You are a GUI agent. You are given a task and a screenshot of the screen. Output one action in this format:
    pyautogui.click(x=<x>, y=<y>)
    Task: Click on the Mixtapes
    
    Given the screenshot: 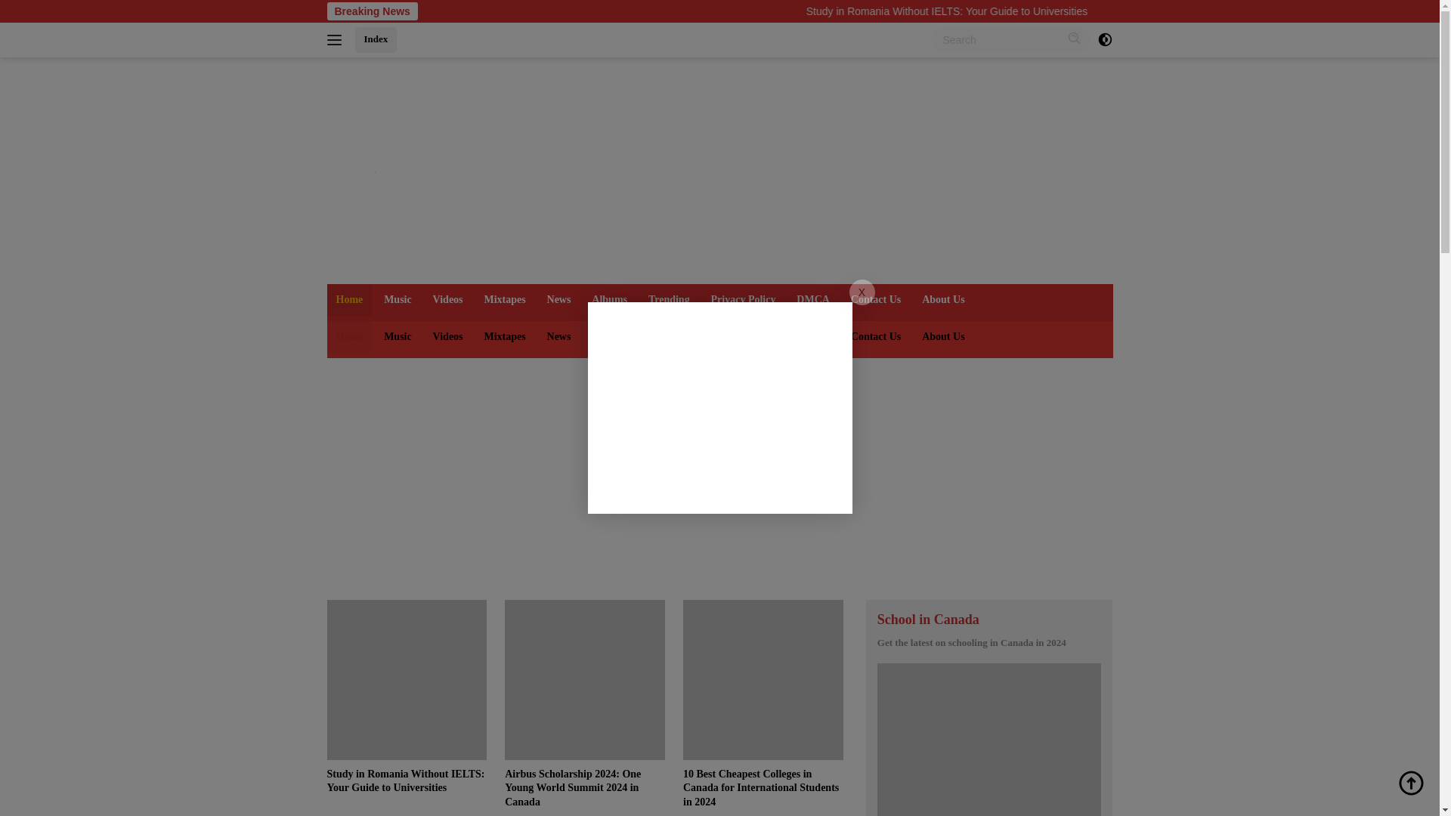 What is the action you would take?
    pyautogui.click(x=503, y=337)
    